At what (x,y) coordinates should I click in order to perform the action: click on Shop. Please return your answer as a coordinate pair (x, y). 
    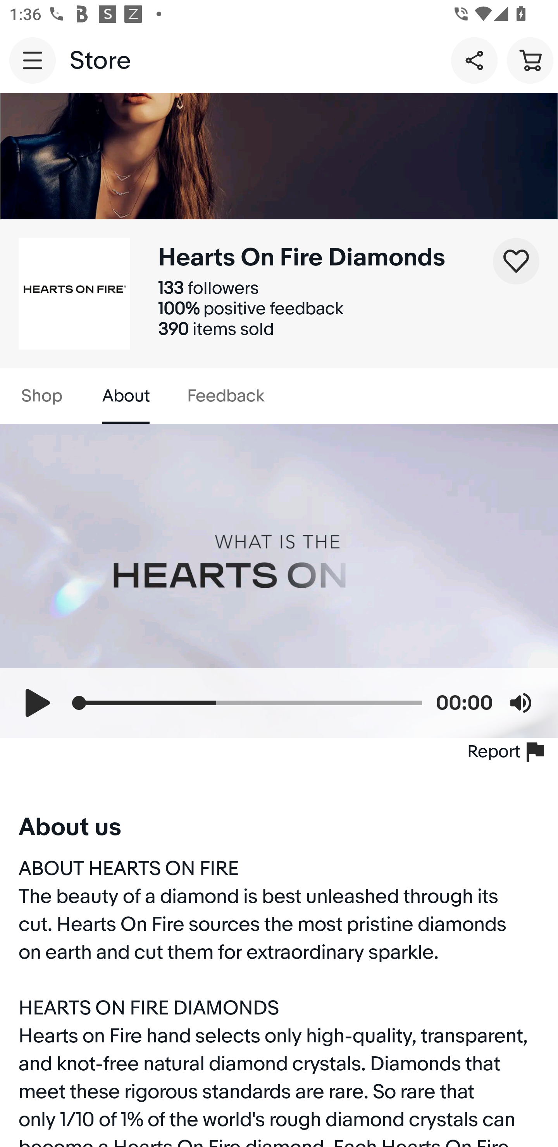
    Looking at the image, I should click on (42, 396).